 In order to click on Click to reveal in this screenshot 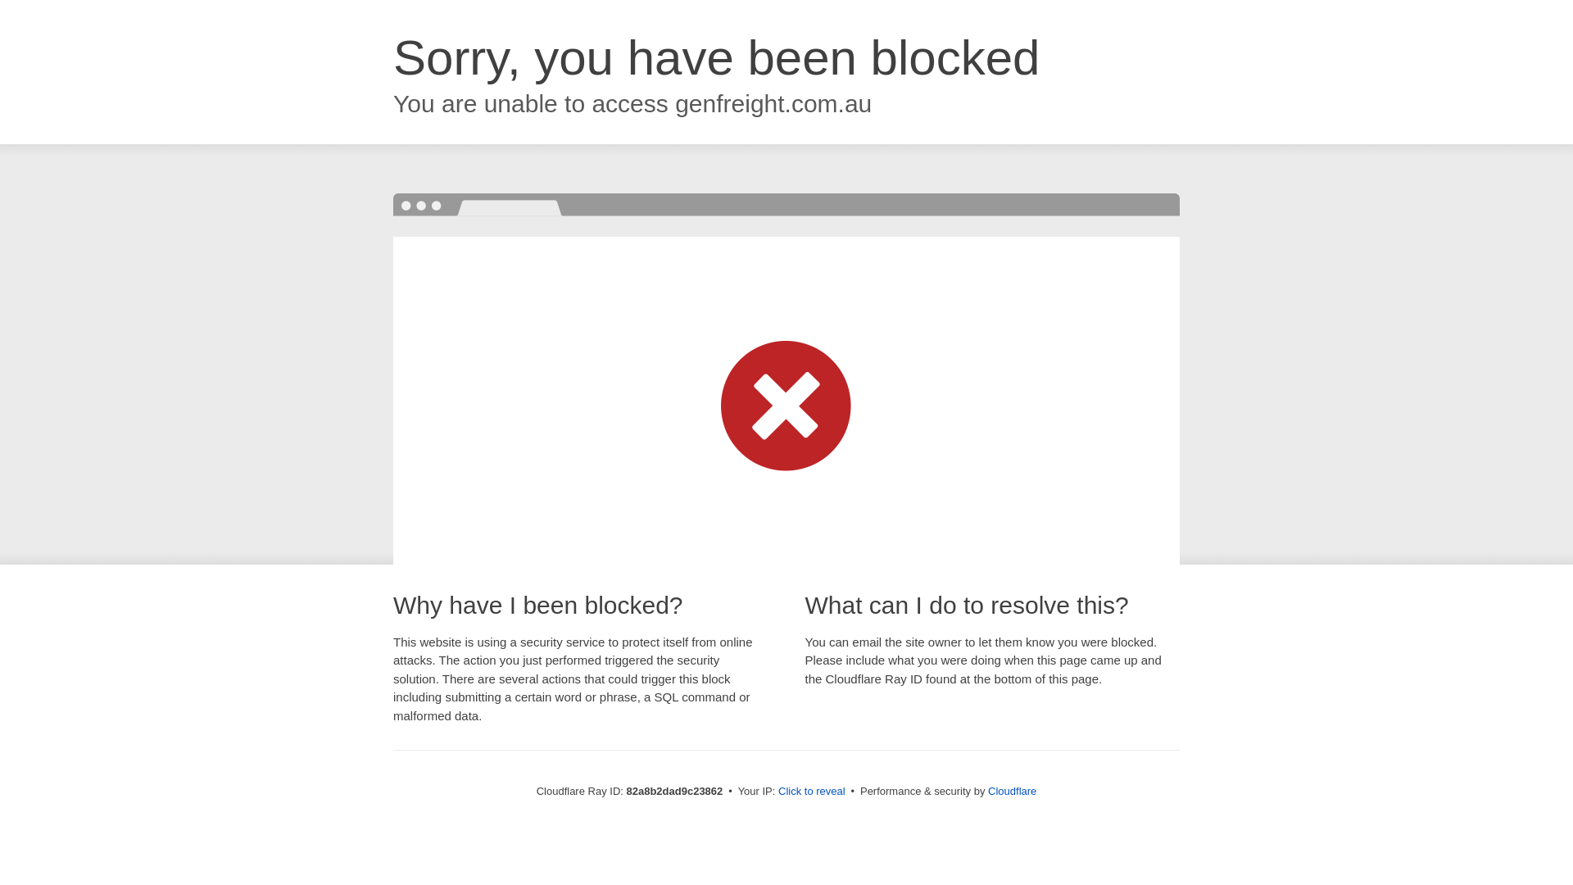, I will do `click(812, 792)`.